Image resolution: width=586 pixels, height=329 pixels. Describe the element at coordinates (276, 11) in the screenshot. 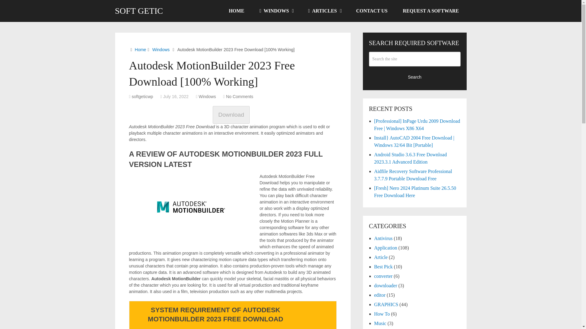

I see `WINDOWS` at that location.